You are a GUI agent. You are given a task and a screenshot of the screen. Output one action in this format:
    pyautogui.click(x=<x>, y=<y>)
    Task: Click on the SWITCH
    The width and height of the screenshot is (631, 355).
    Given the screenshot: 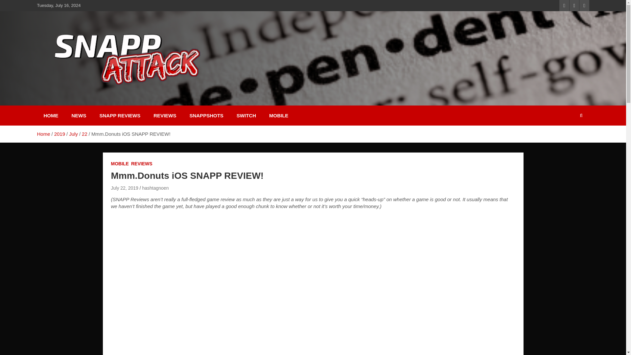 What is the action you would take?
    pyautogui.click(x=246, y=115)
    